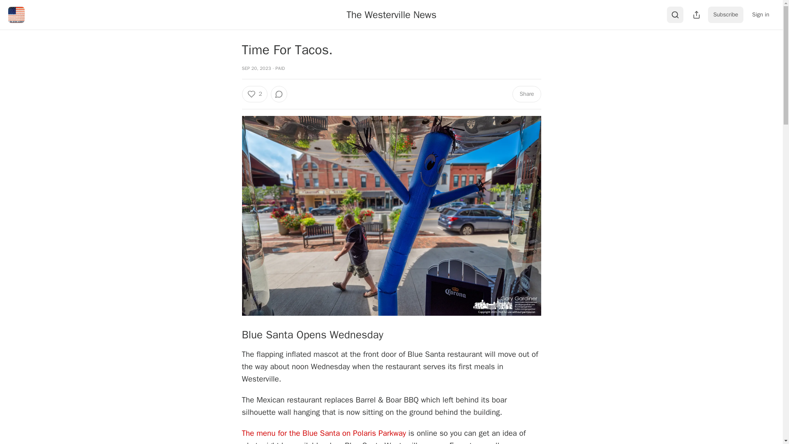 Image resolution: width=789 pixels, height=444 pixels. What do you see at coordinates (760, 15) in the screenshot?
I see `Sign in` at bounding box center [760, 15].